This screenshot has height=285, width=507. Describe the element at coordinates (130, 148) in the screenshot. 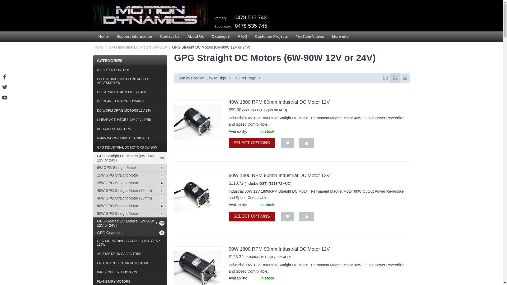

I see `GPG INDUSTRIAL DC MOTORS 6W-90W` at that location.